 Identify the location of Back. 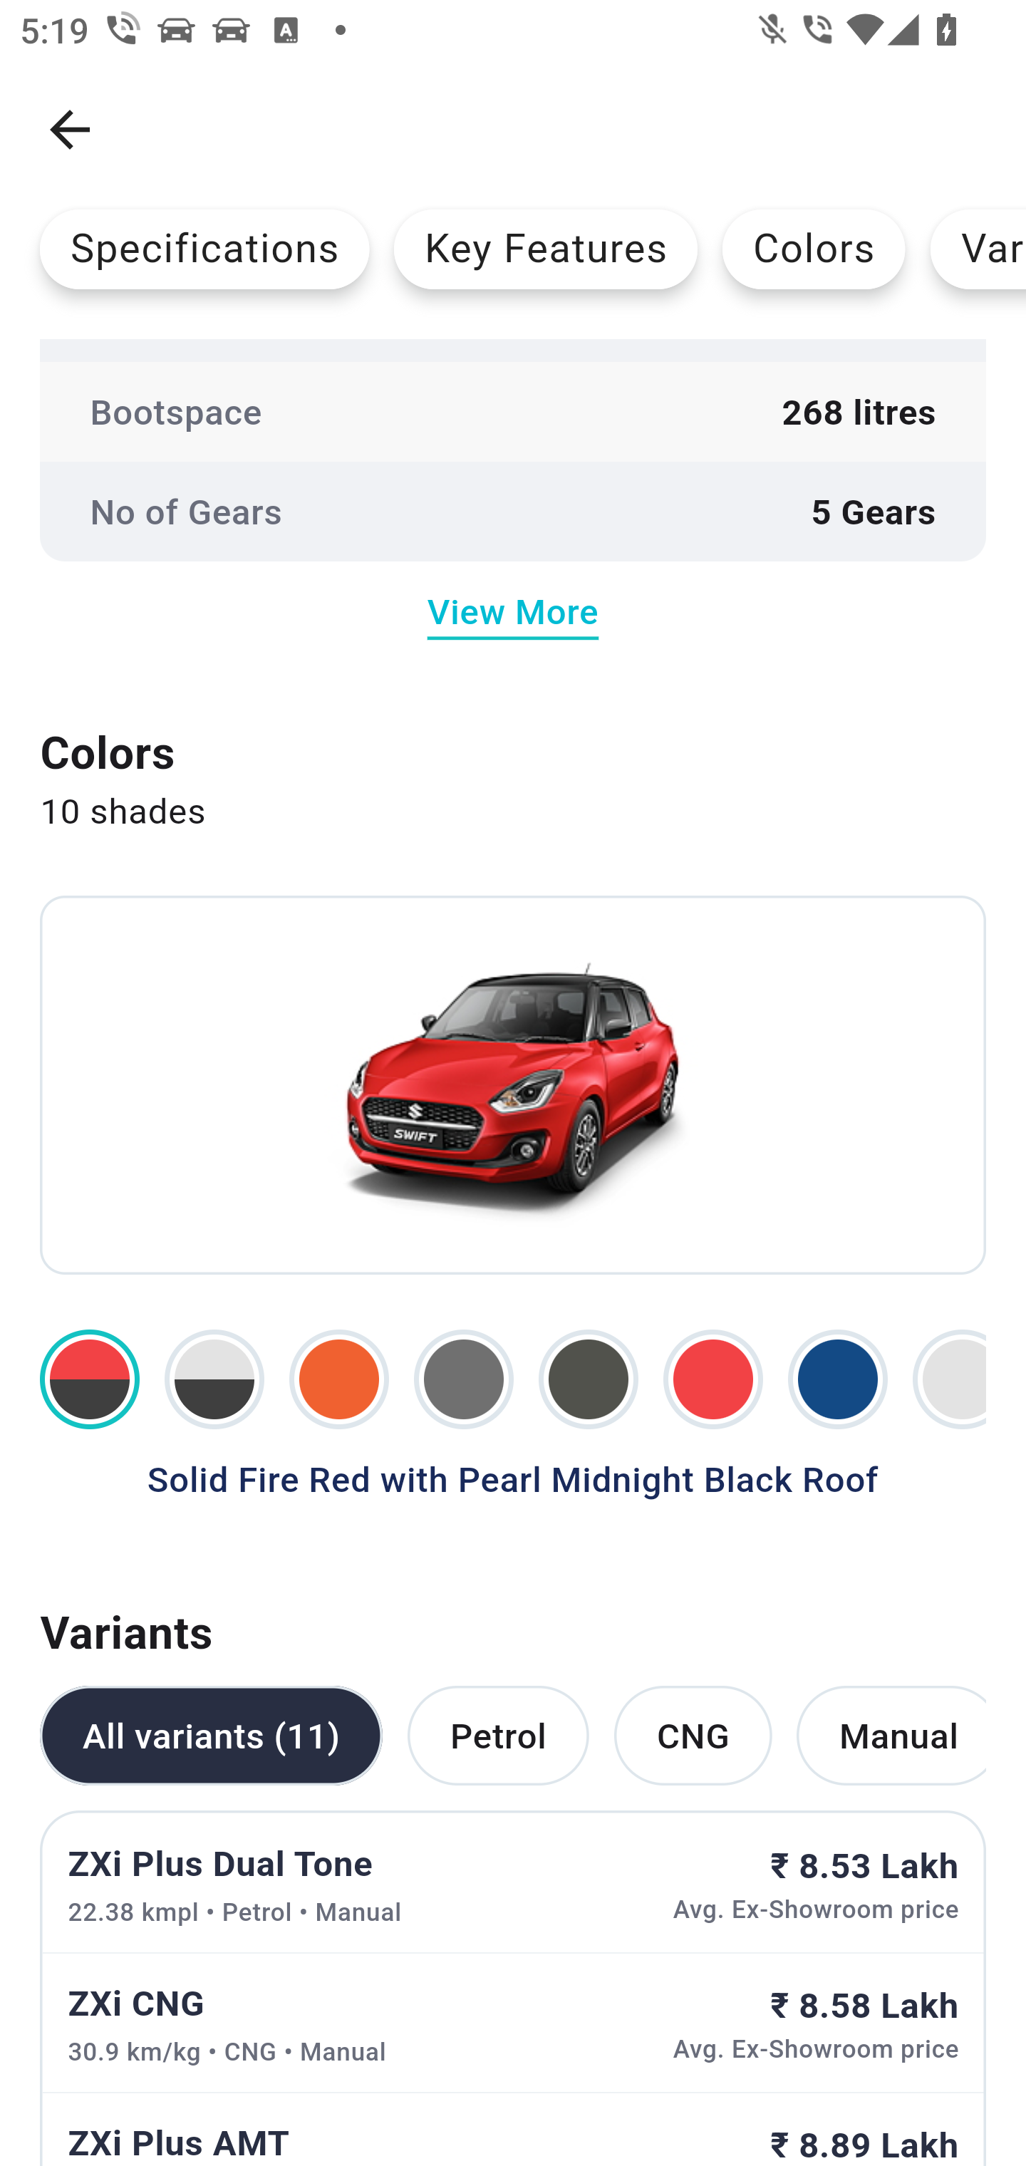
(70, 130).